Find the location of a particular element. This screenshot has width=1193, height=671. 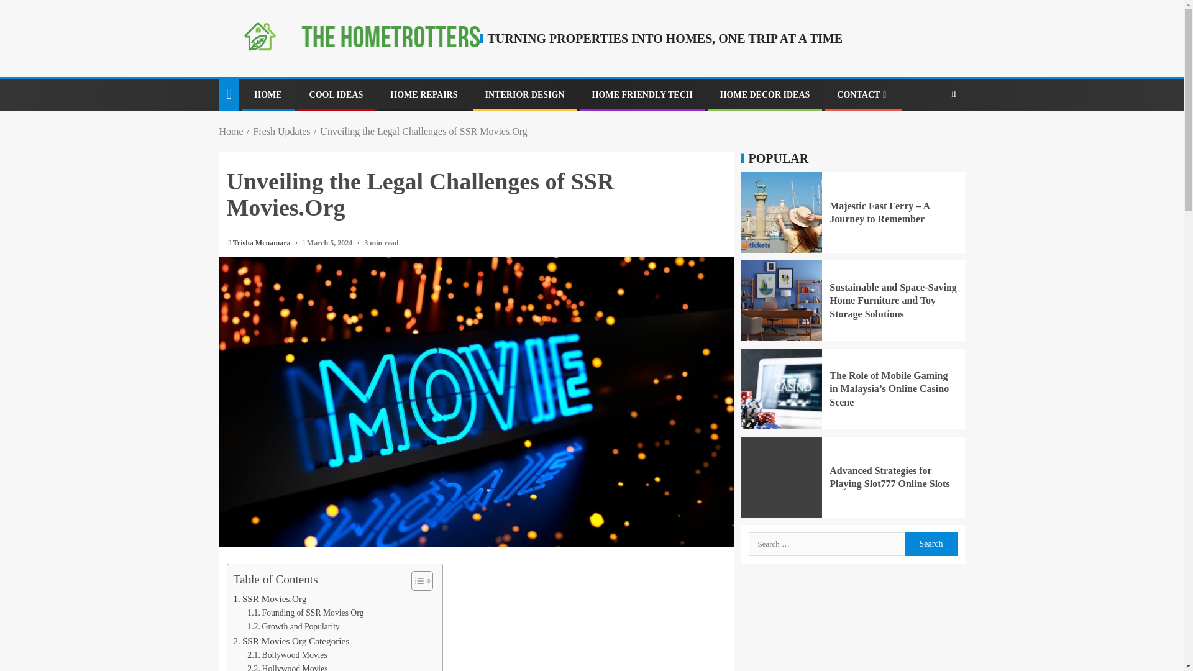

Search is located at coordinates (953, 94).